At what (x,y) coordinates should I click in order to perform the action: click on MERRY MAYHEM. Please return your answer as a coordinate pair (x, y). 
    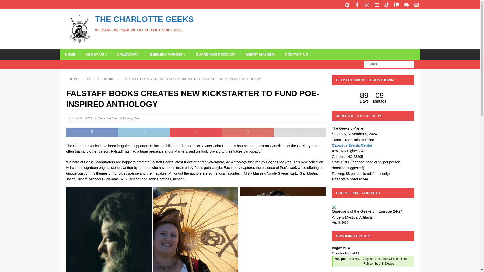
    Looking at the image, I should click on (260, 54).